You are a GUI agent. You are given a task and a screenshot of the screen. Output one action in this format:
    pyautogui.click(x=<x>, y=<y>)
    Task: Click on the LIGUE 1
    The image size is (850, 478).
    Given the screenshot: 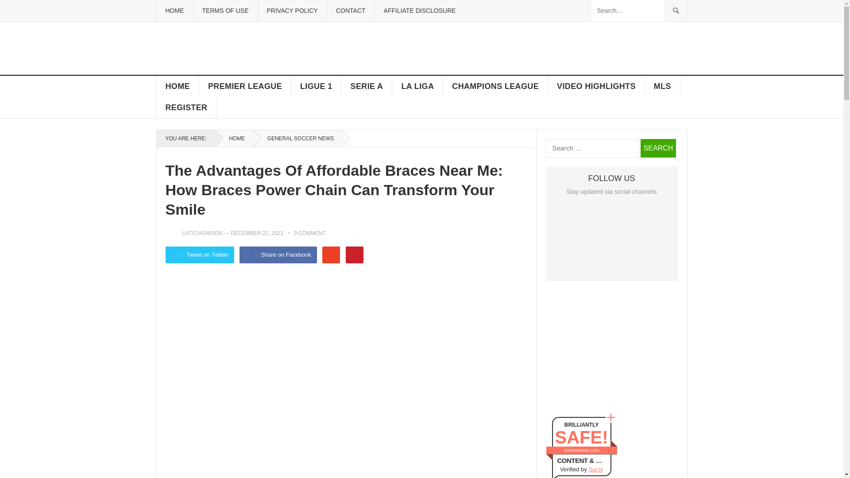 What is the action you would take?
    pyautogui.click(x=316, y=86)
    